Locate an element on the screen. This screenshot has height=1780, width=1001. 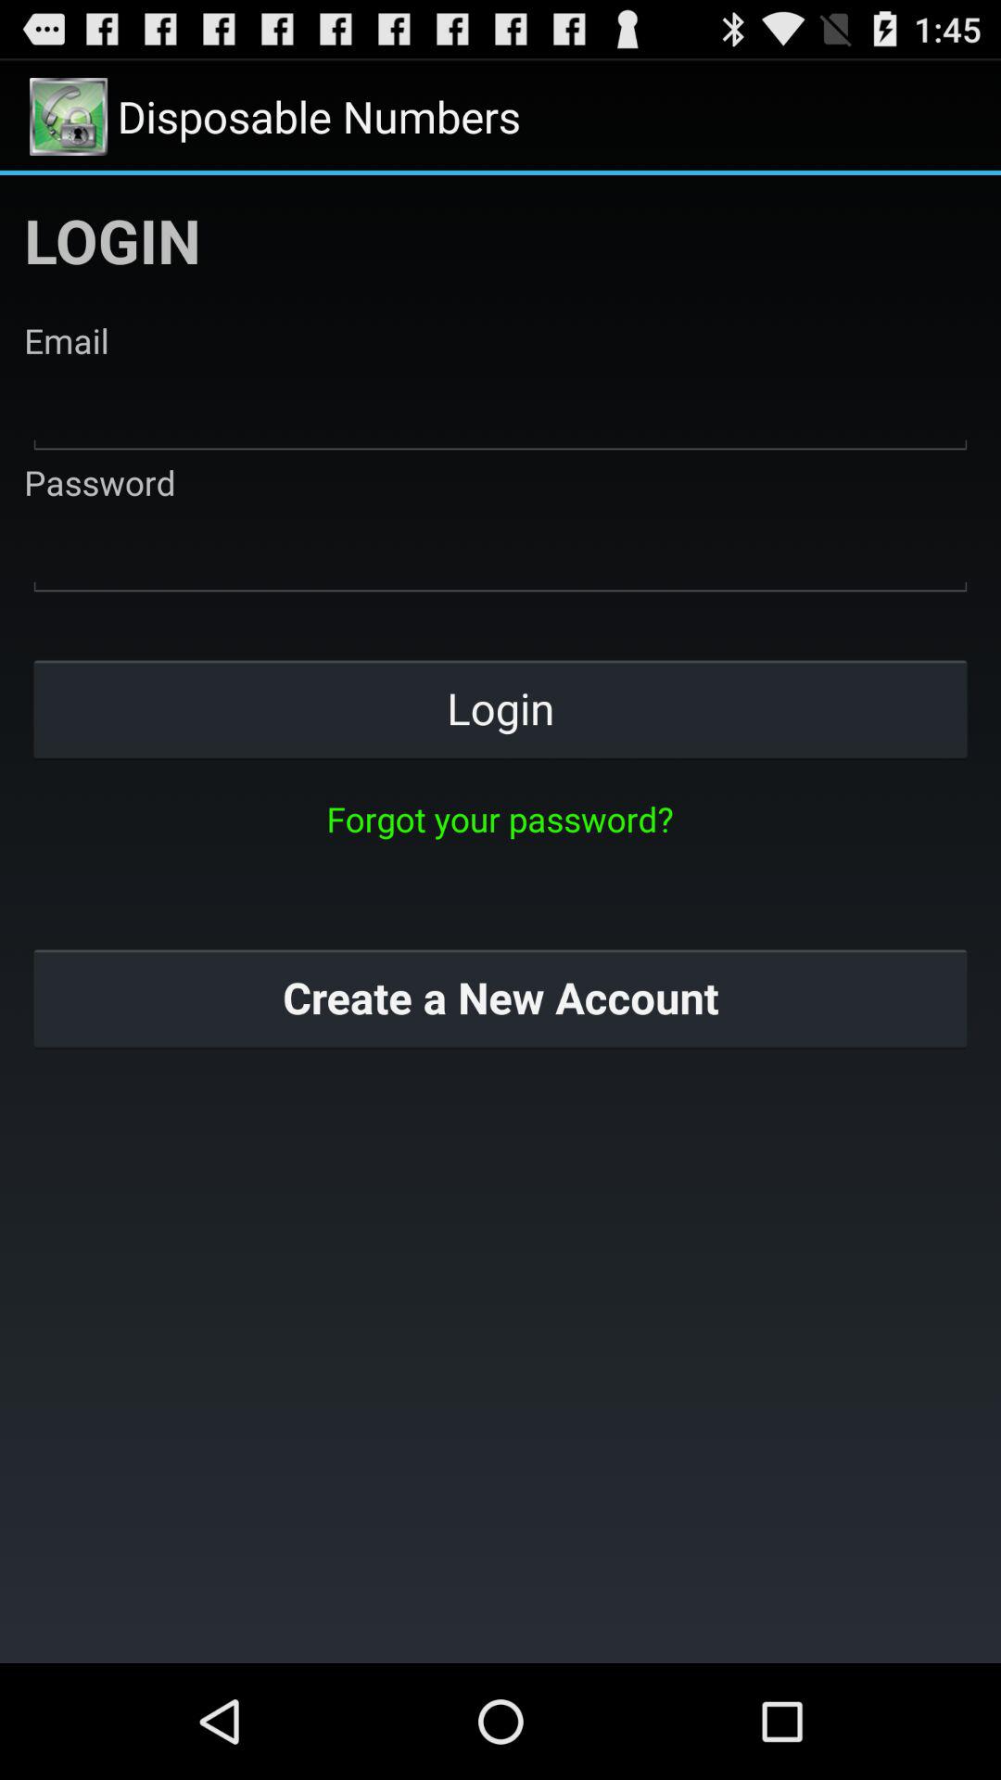
enter the password is located at coordinates (500, 553).